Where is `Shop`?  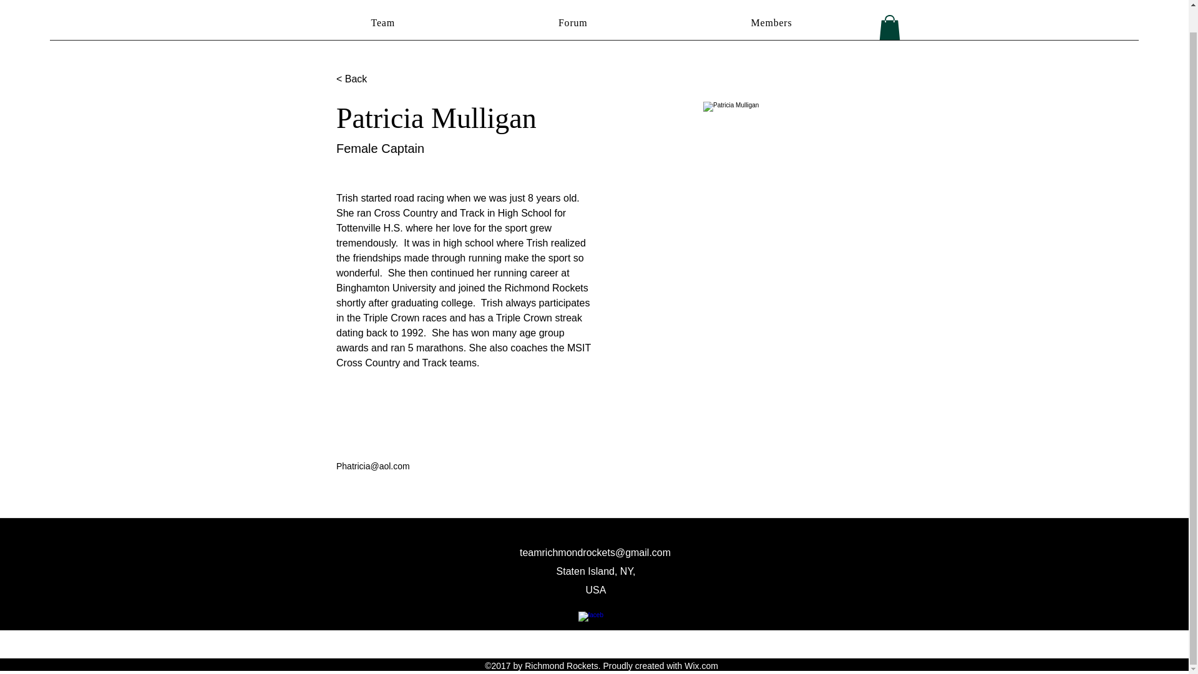
Shop is located at coordinates (852, 2).